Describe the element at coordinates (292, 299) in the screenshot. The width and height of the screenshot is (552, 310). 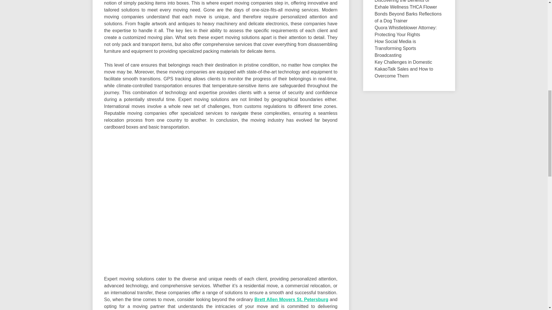
I see `Brett Allen Movers St. Petersburg` at that location.